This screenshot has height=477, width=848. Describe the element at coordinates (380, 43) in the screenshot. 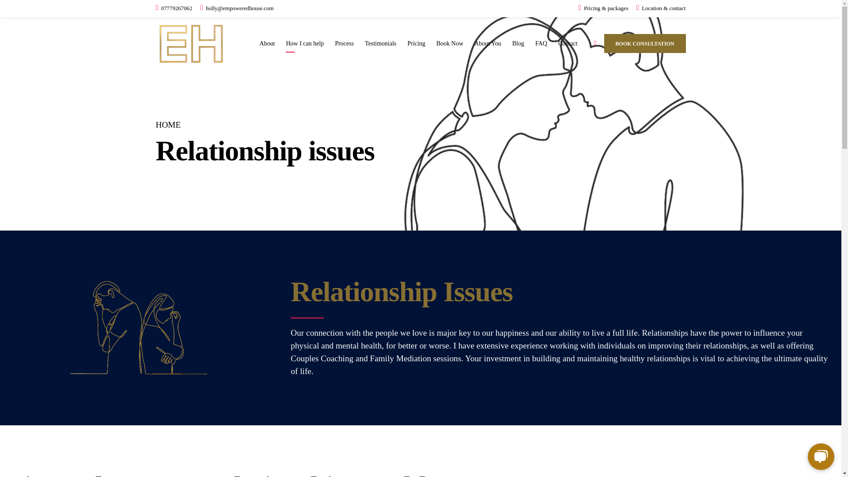

I see `Testimonials` at that location.